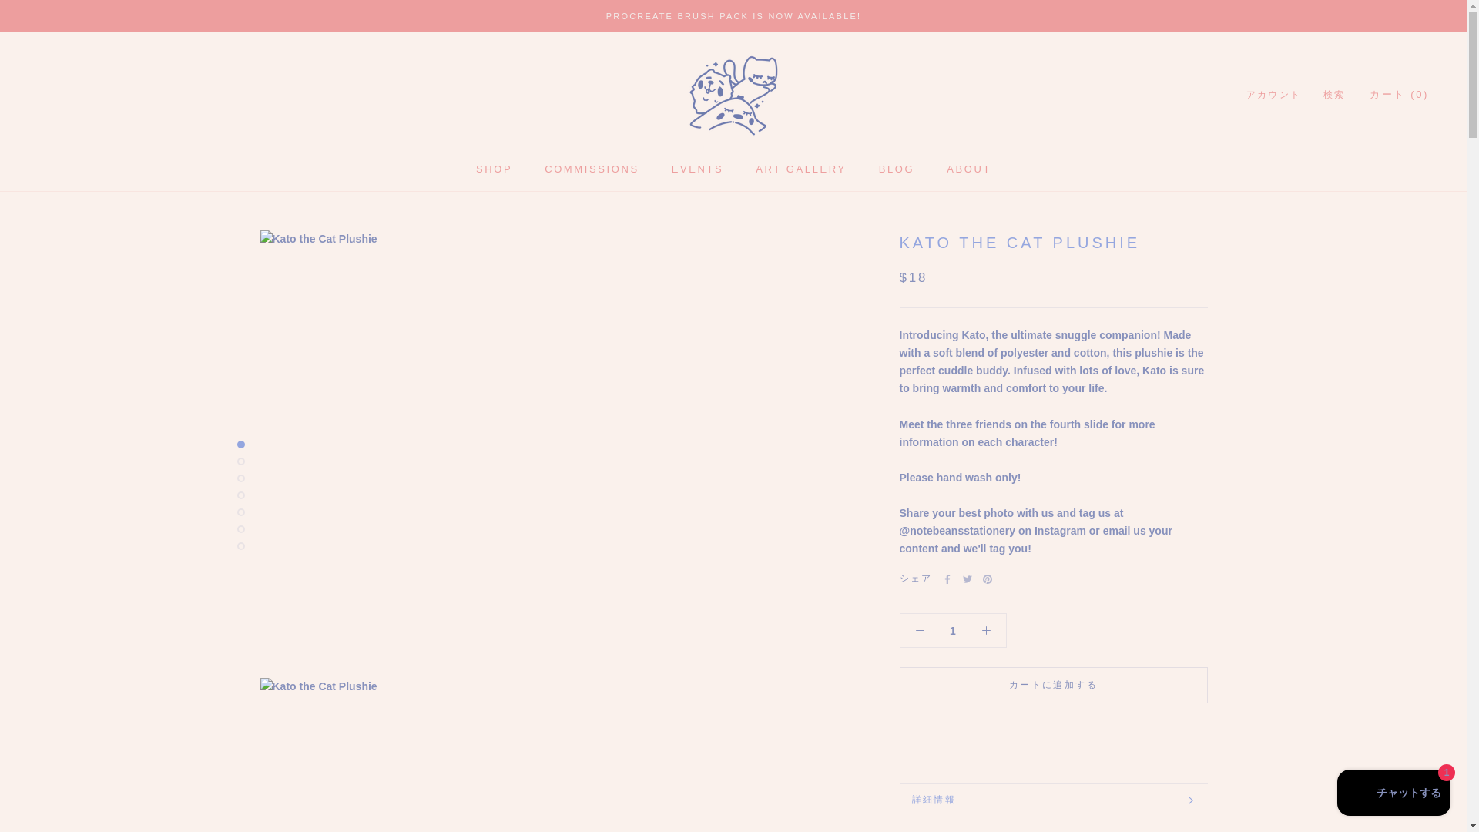 The image size is (1479, 832). I want to click on PROCREATE BRUSH PACK IS NOW AVAILABLE!, so click(734, 16).